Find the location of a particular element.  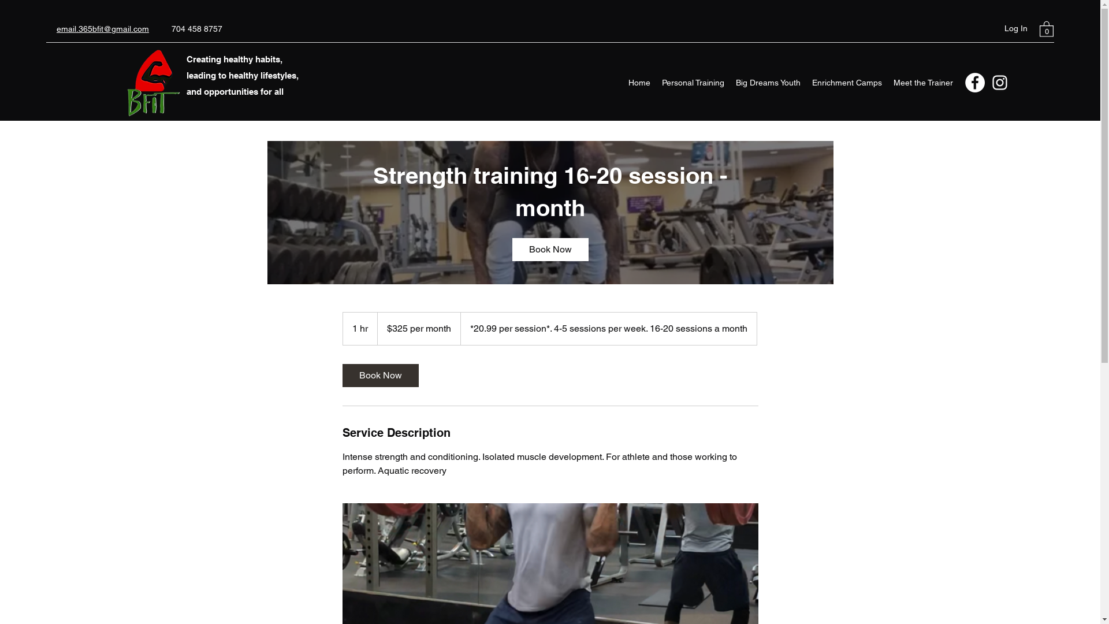

Home is located at coordinates (639, 83).